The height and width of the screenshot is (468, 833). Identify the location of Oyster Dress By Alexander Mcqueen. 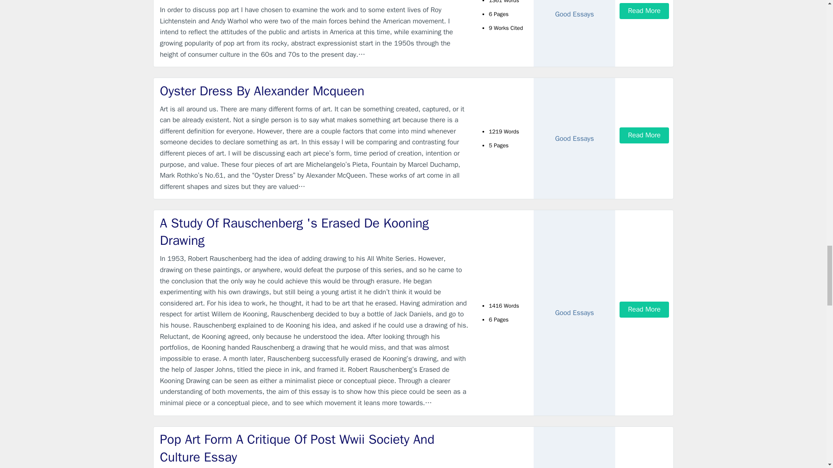
(314, 91).